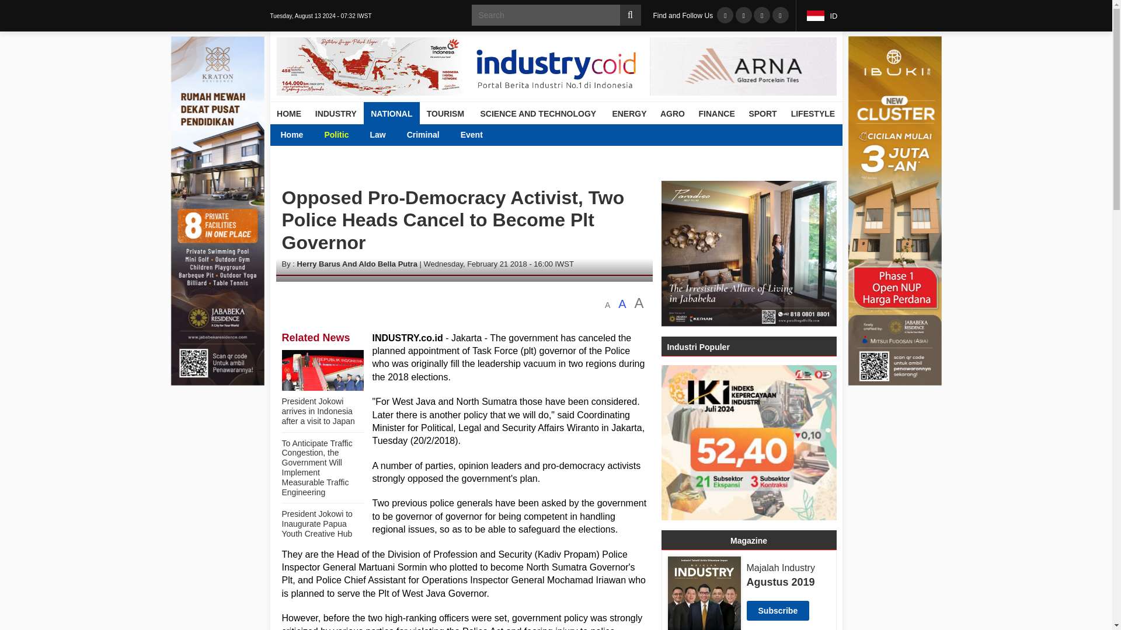  I want to click on SCIENCE AND TECHNOLOGY, so click(538, 113).